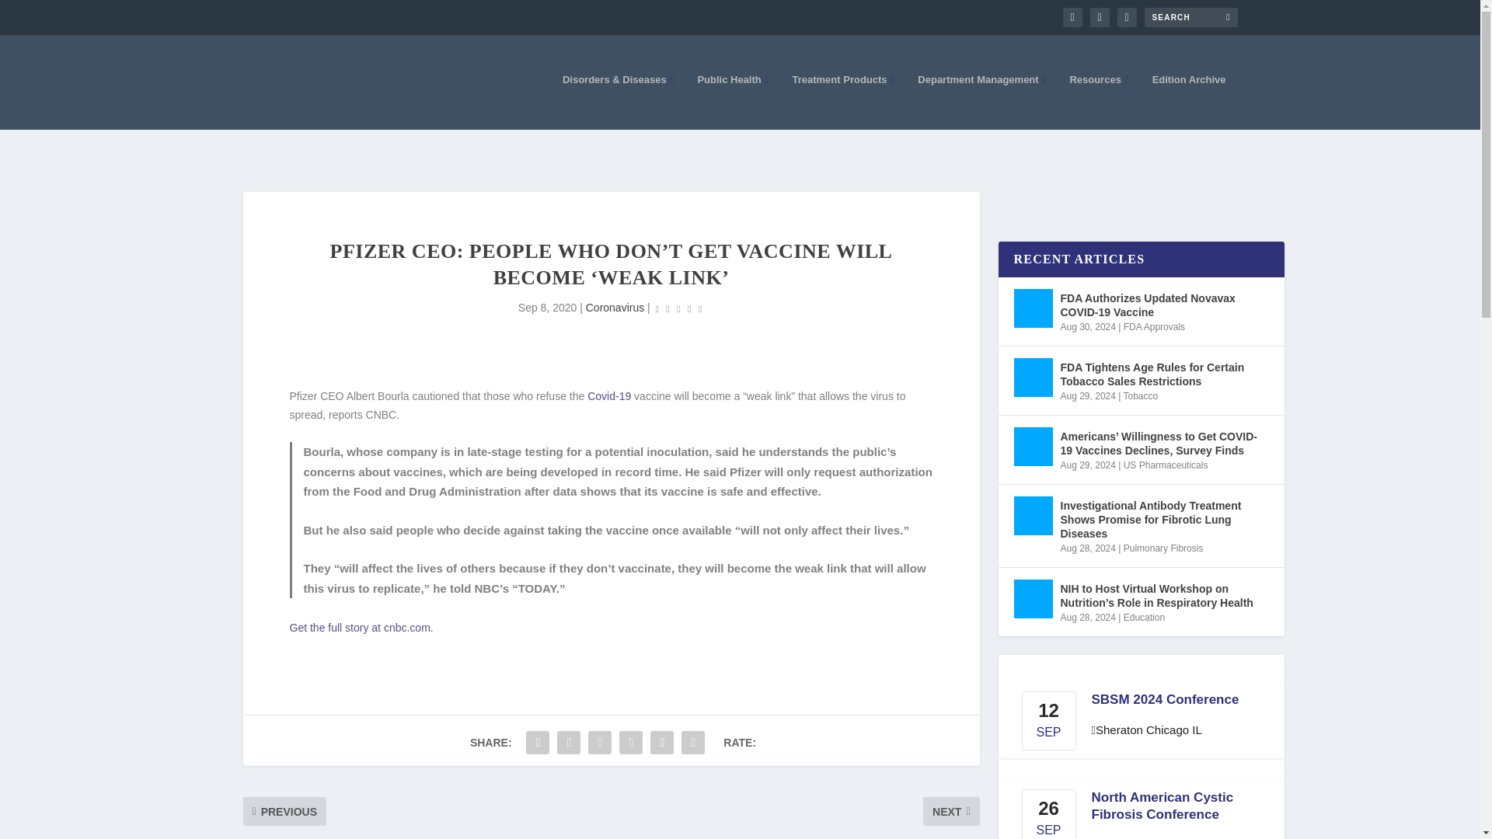  Describe the element at coordinates (361, 628) in the screenshot. I see `Get the full story at cnbc.com.` at that location.